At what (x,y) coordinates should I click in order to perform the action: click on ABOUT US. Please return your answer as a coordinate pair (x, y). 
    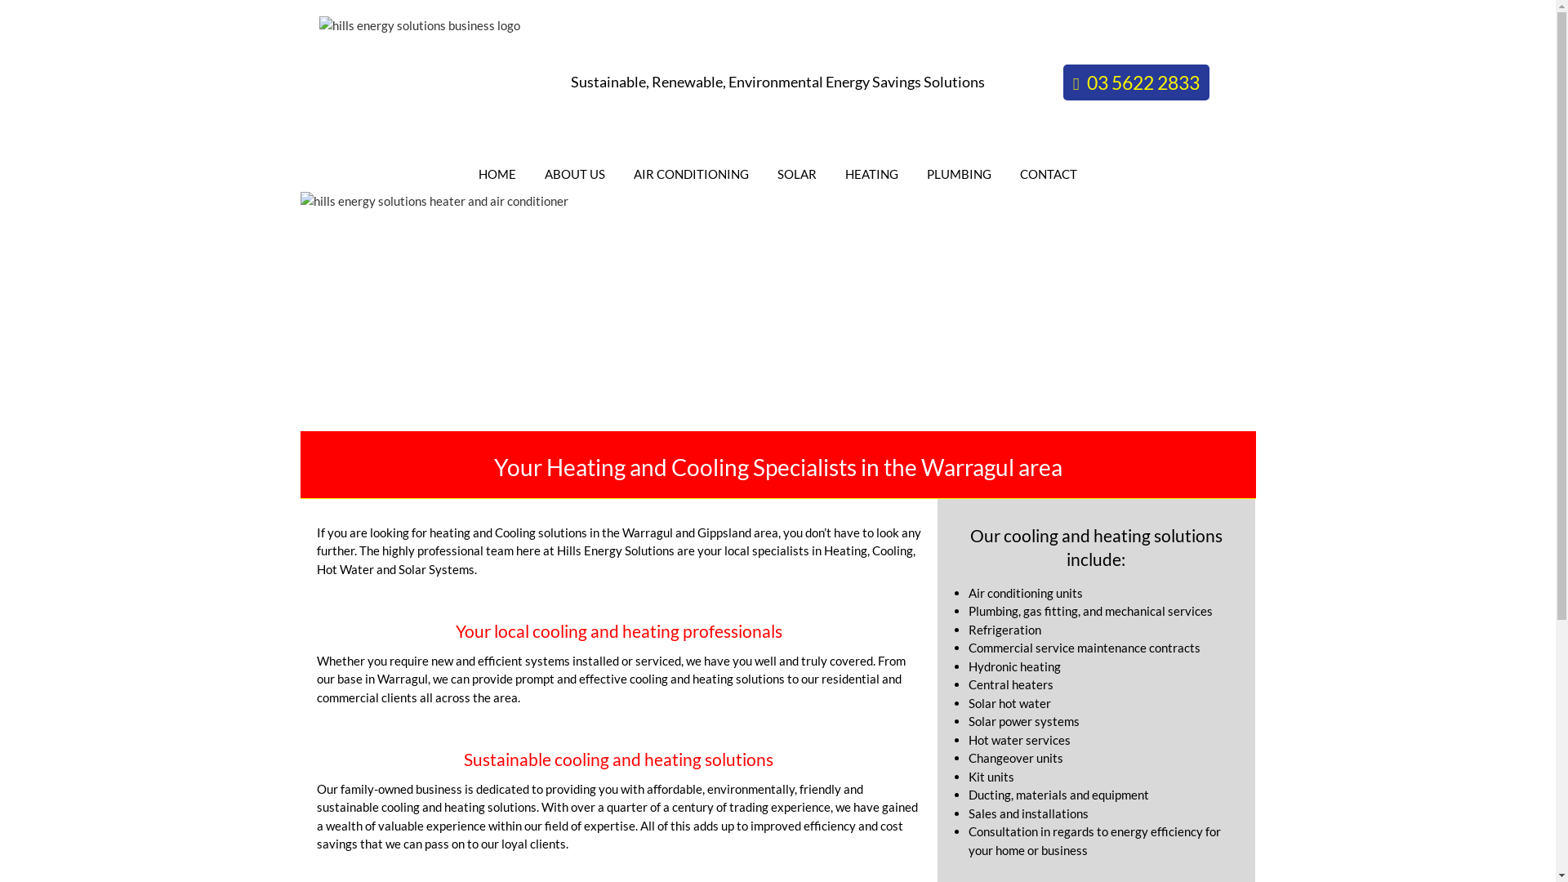
    Looking at the image, I should click on (575, 174).